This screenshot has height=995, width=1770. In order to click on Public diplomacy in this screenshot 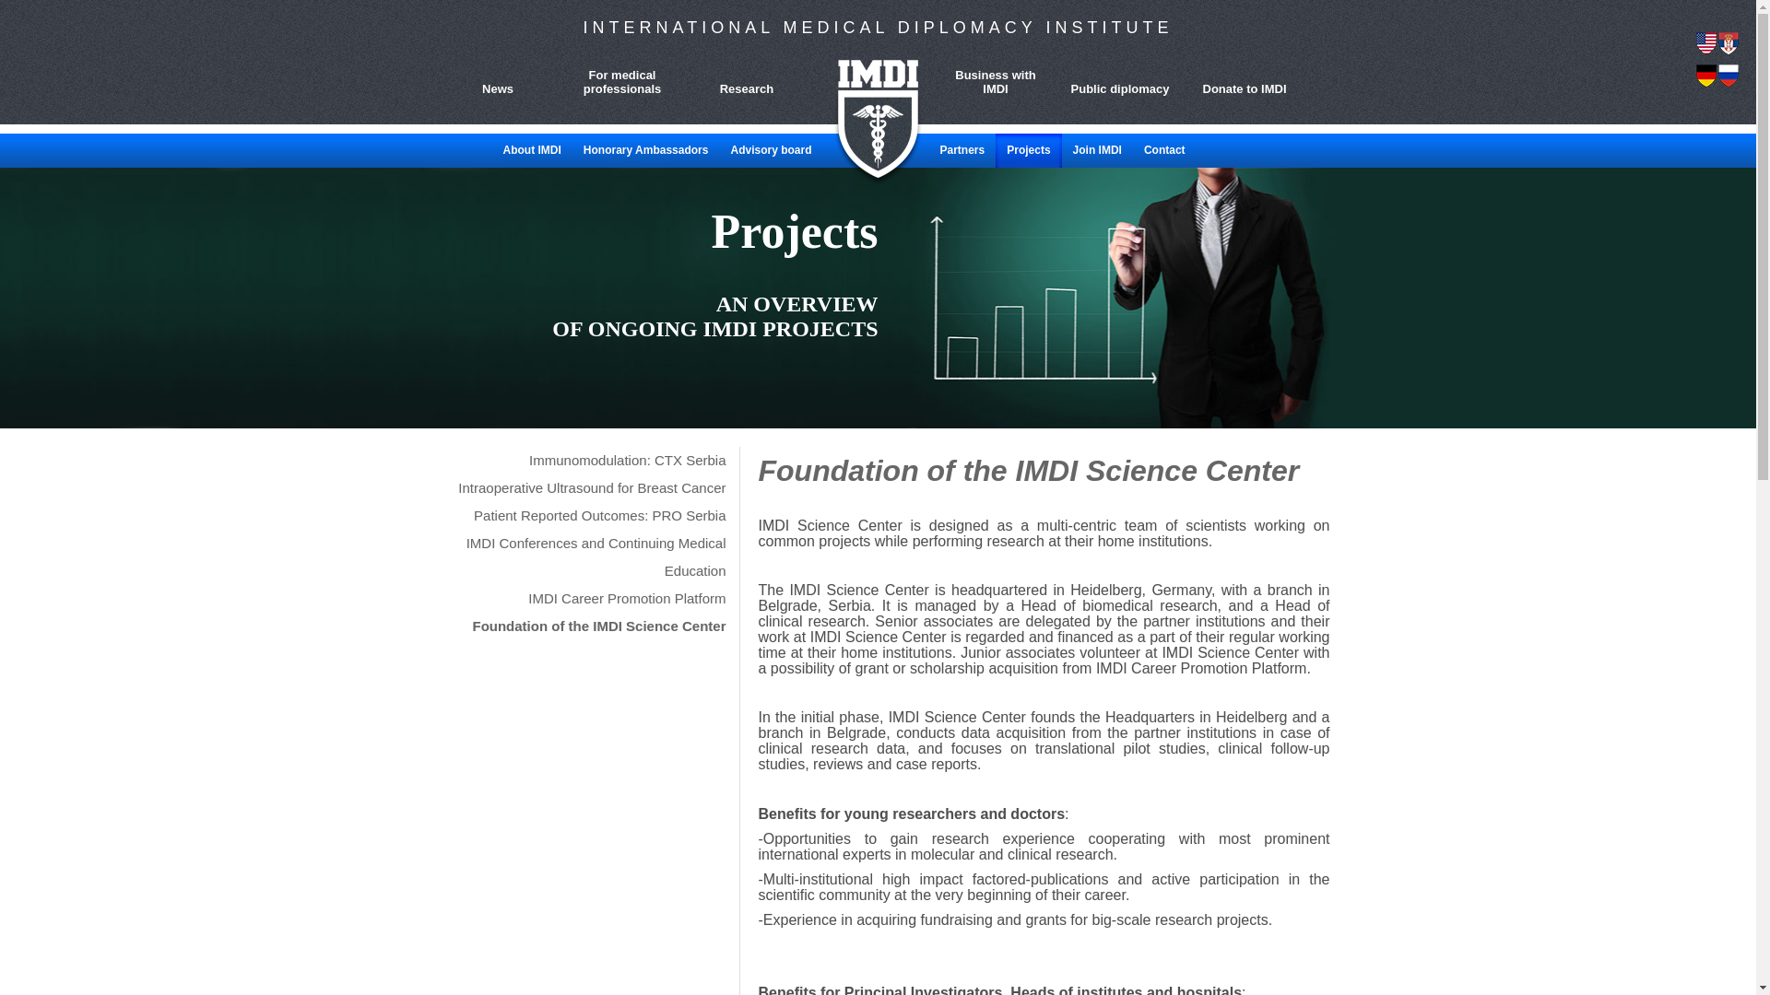, I will do `click(1111, 76)`.